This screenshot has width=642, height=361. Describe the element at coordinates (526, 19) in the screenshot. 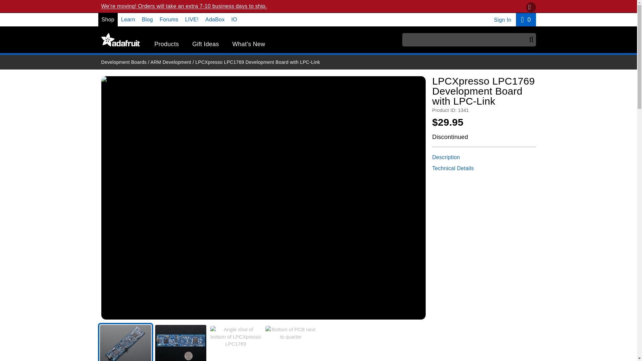

I see `Forums` at that location.